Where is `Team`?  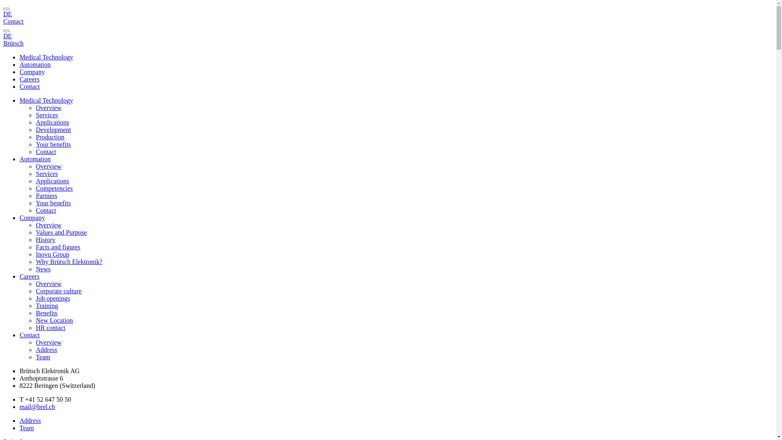 Team is located at coordinates (27, 428).